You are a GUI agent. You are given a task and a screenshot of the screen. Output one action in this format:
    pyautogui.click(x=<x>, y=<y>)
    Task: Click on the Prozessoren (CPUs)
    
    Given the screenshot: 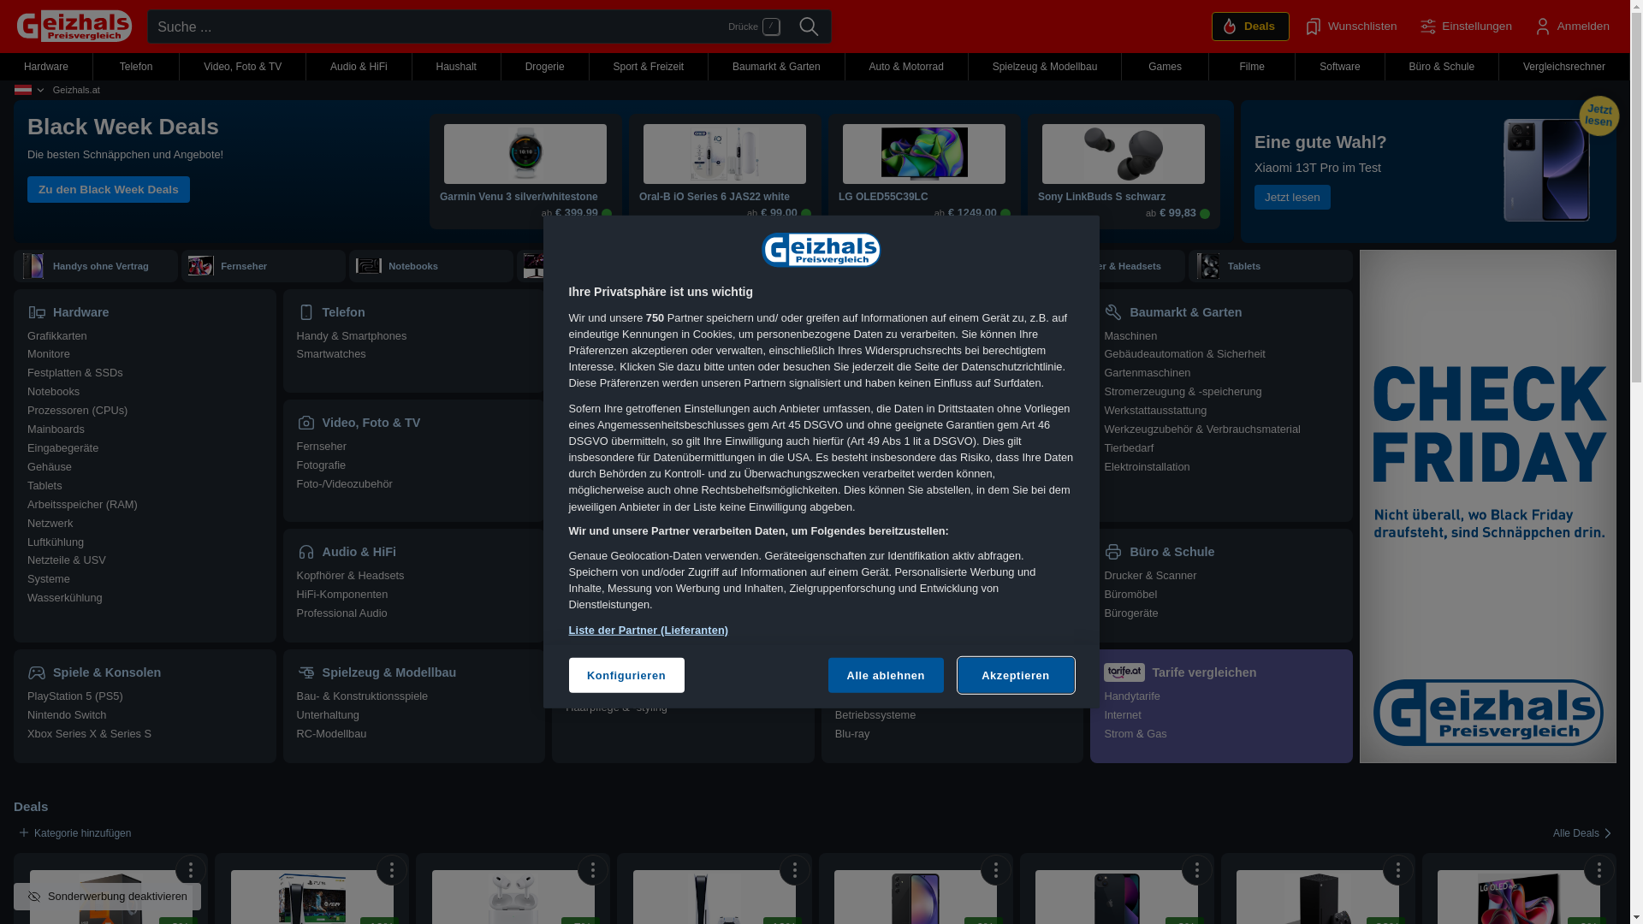 What is the action you would take?
    pyautogui.click(x=77, y=411)
    